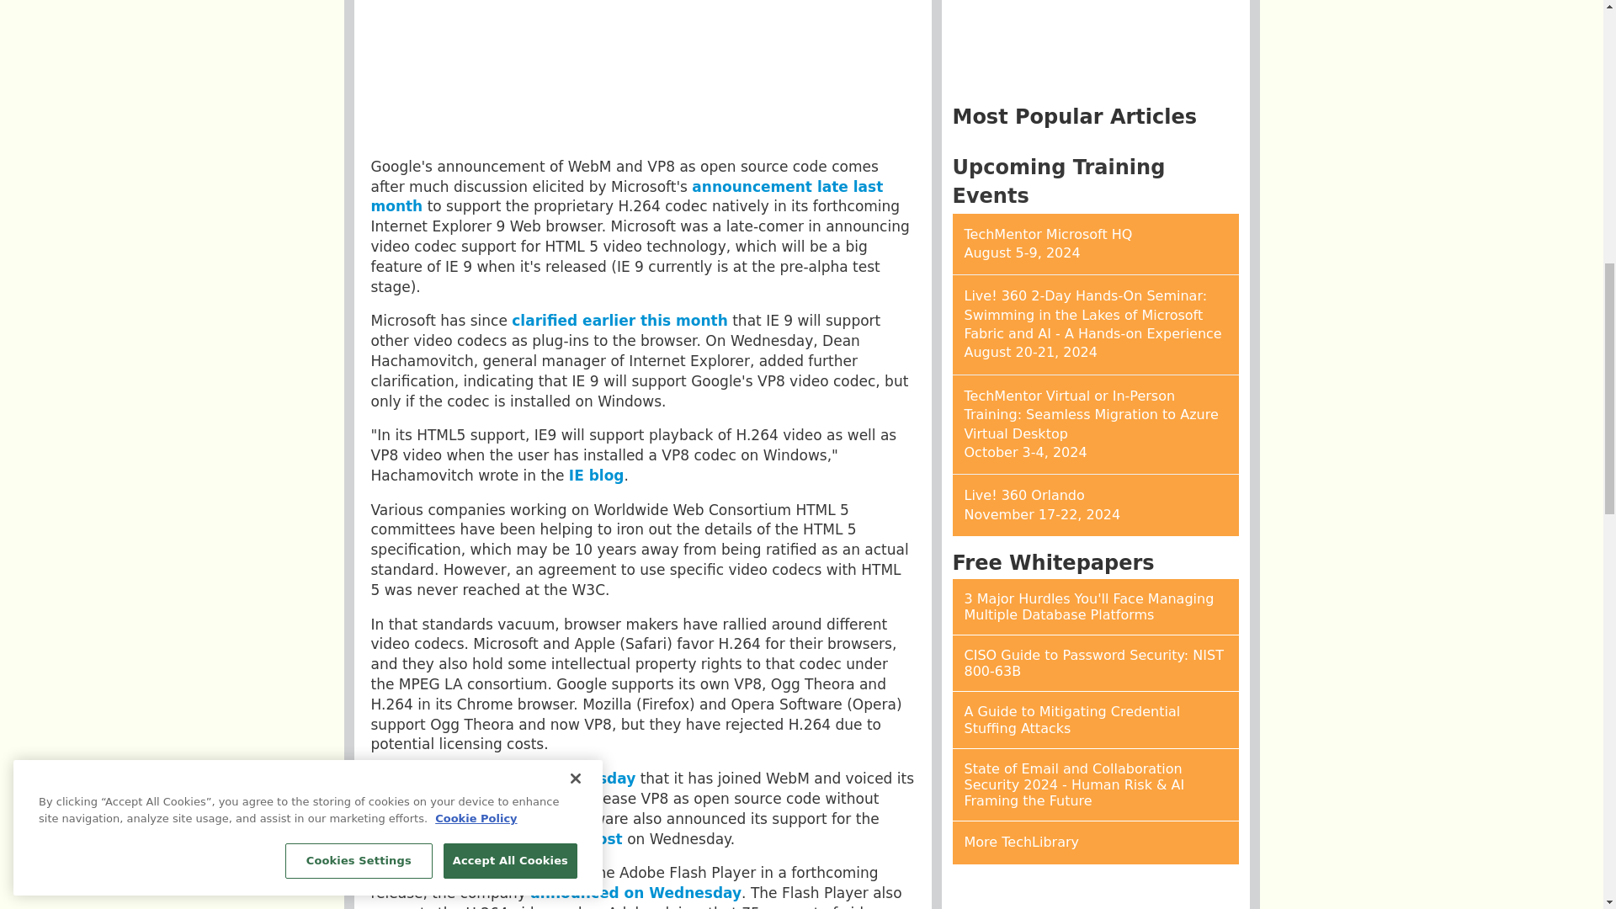  Describe the element at coordinates (626, 196) in the screenshot. I see `announcement late last month` at that location.